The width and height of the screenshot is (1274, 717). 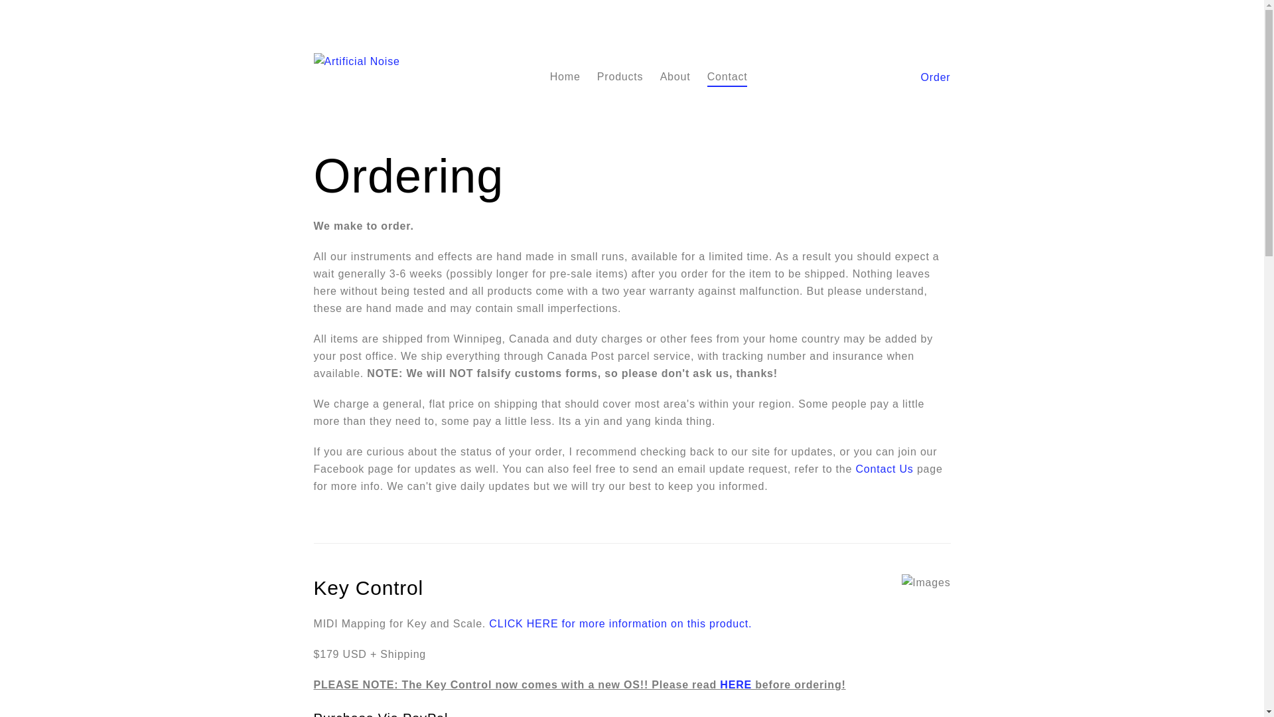 I want to click on Contact Us, so click(x=885, y=470).